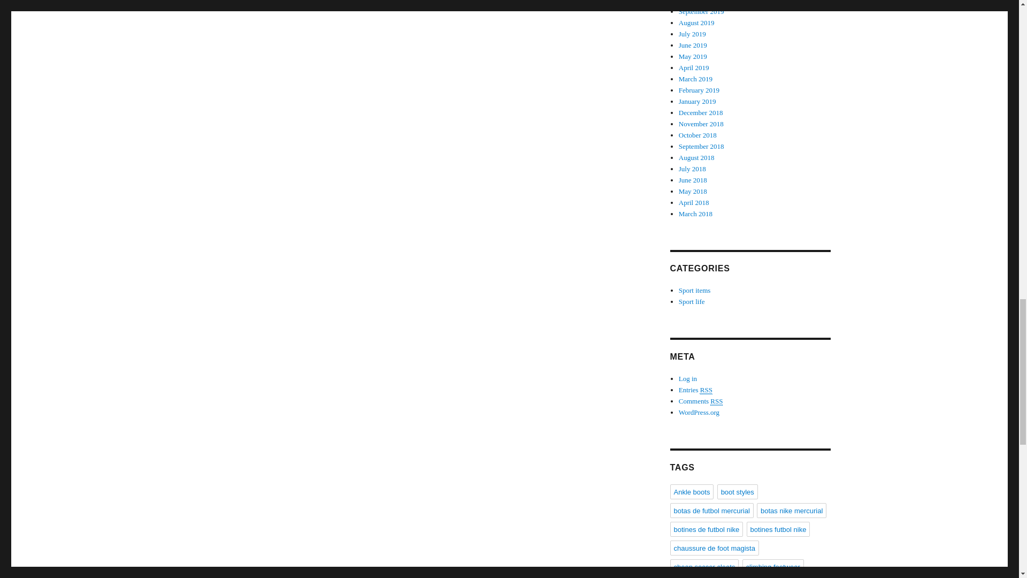 The width and height of the screenshot is (1027, 578). What do you see at coordinates (706, 390) in the screenshot?
I see `Really Simple Syndication` at bounding box center [706, 390].